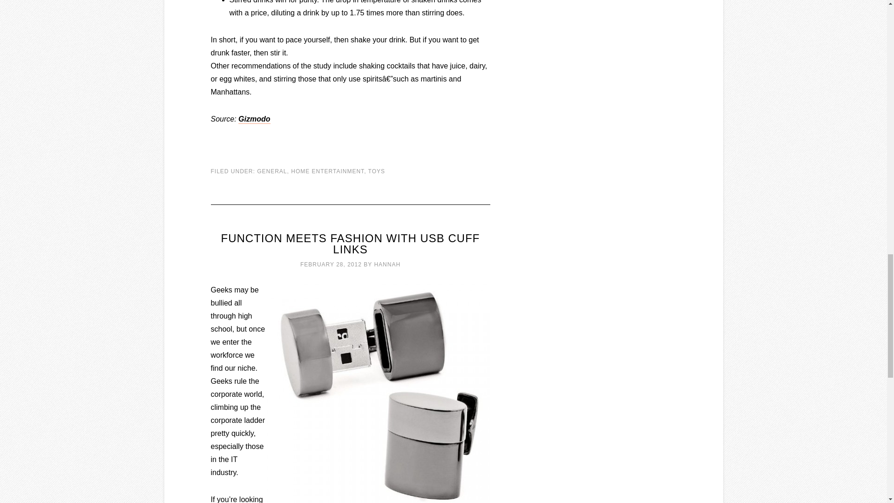 The height and width of the screenshot is (503, 894). Describe the element at coordinates (327, 171) in the screenshot. I see `HOME ENTERTAINMENT` at that location.